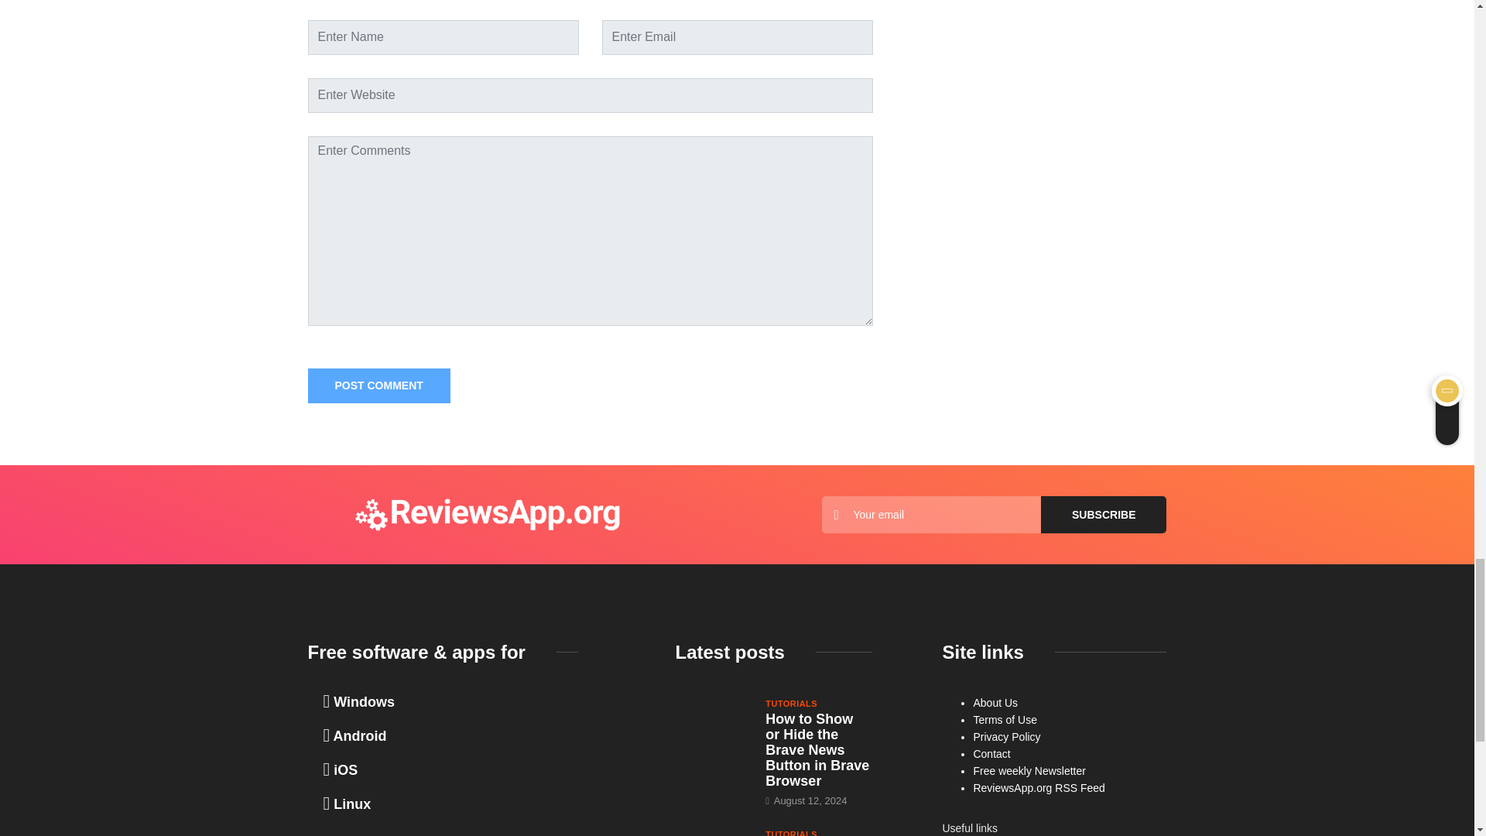  Describe the element at coordinates (341, 769) in the screenshot. I see `Free apps for iOS` at that location.